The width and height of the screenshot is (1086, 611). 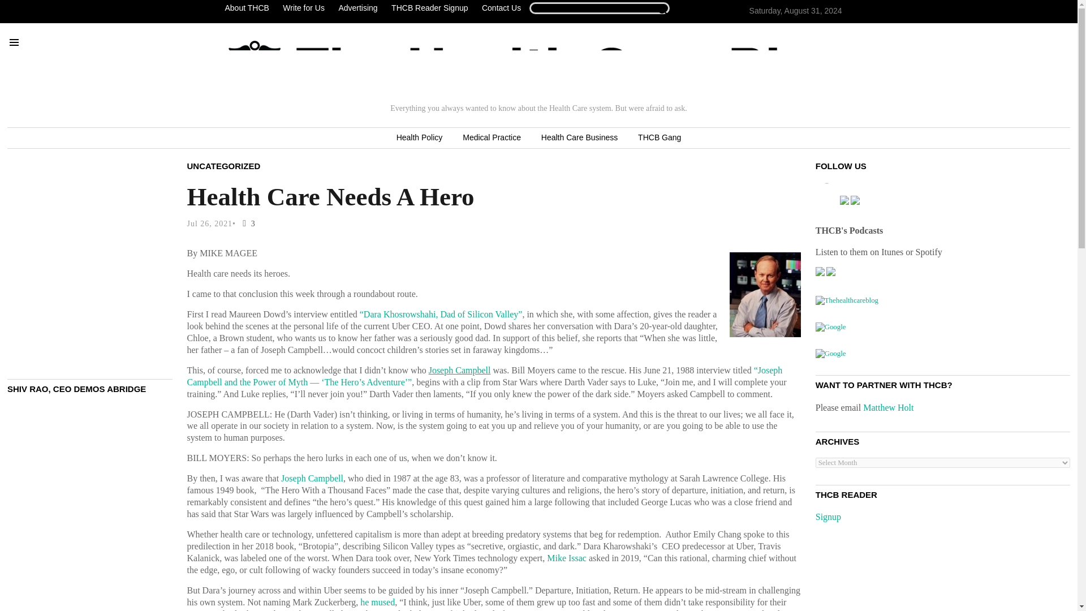 I want to click on Joseph Campbell, so click(x=312, y=479).